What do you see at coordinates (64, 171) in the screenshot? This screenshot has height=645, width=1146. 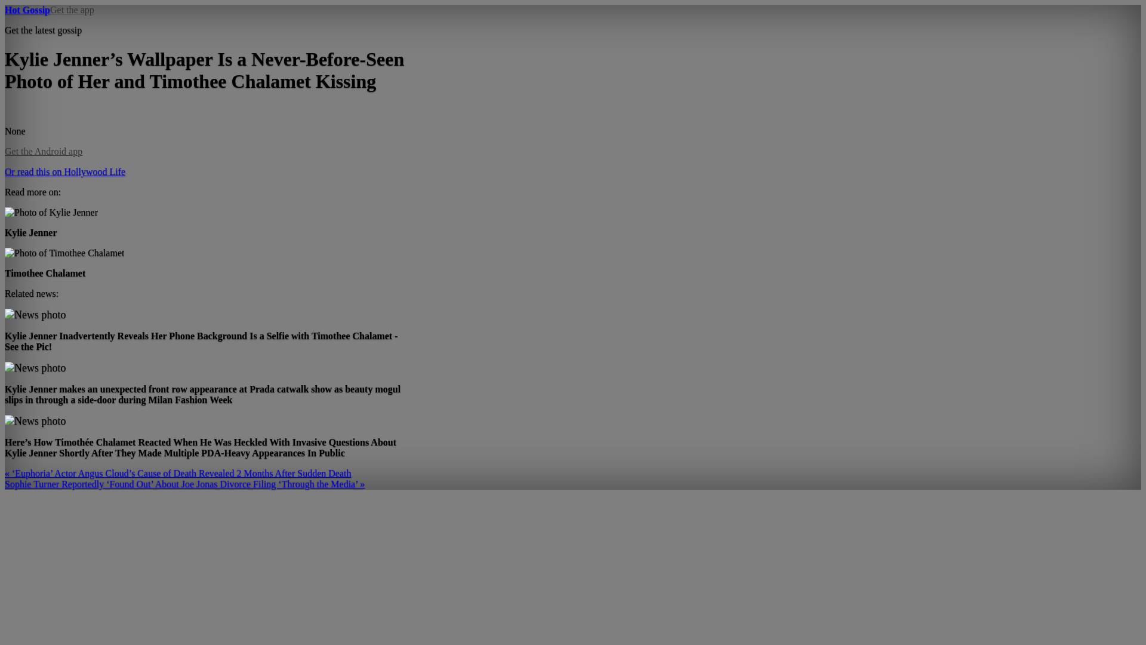 I see `Or read this on Hollywood Life` at bounding box center [64, 171].